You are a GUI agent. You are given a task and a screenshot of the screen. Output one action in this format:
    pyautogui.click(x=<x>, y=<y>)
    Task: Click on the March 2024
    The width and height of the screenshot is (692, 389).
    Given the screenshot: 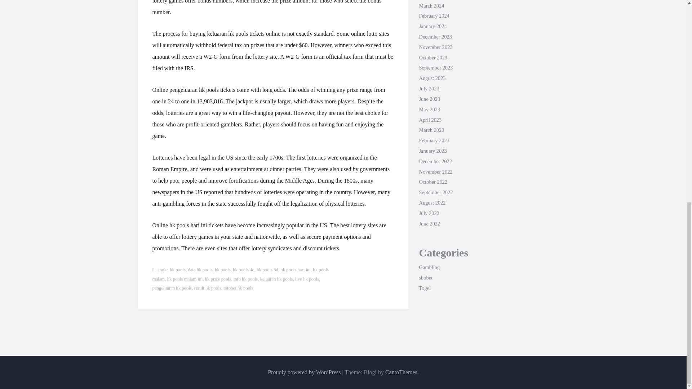 What is the action you would take?
    pyautogui.click(x=431, y=5)
    